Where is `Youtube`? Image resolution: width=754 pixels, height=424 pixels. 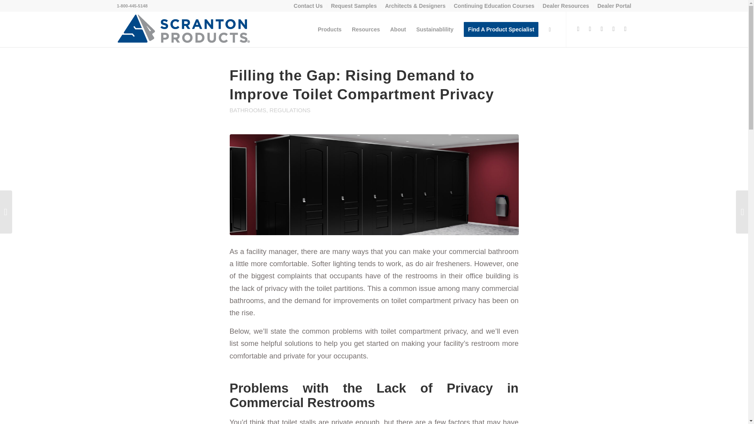
Youtube is located at coordinates (602, 29).